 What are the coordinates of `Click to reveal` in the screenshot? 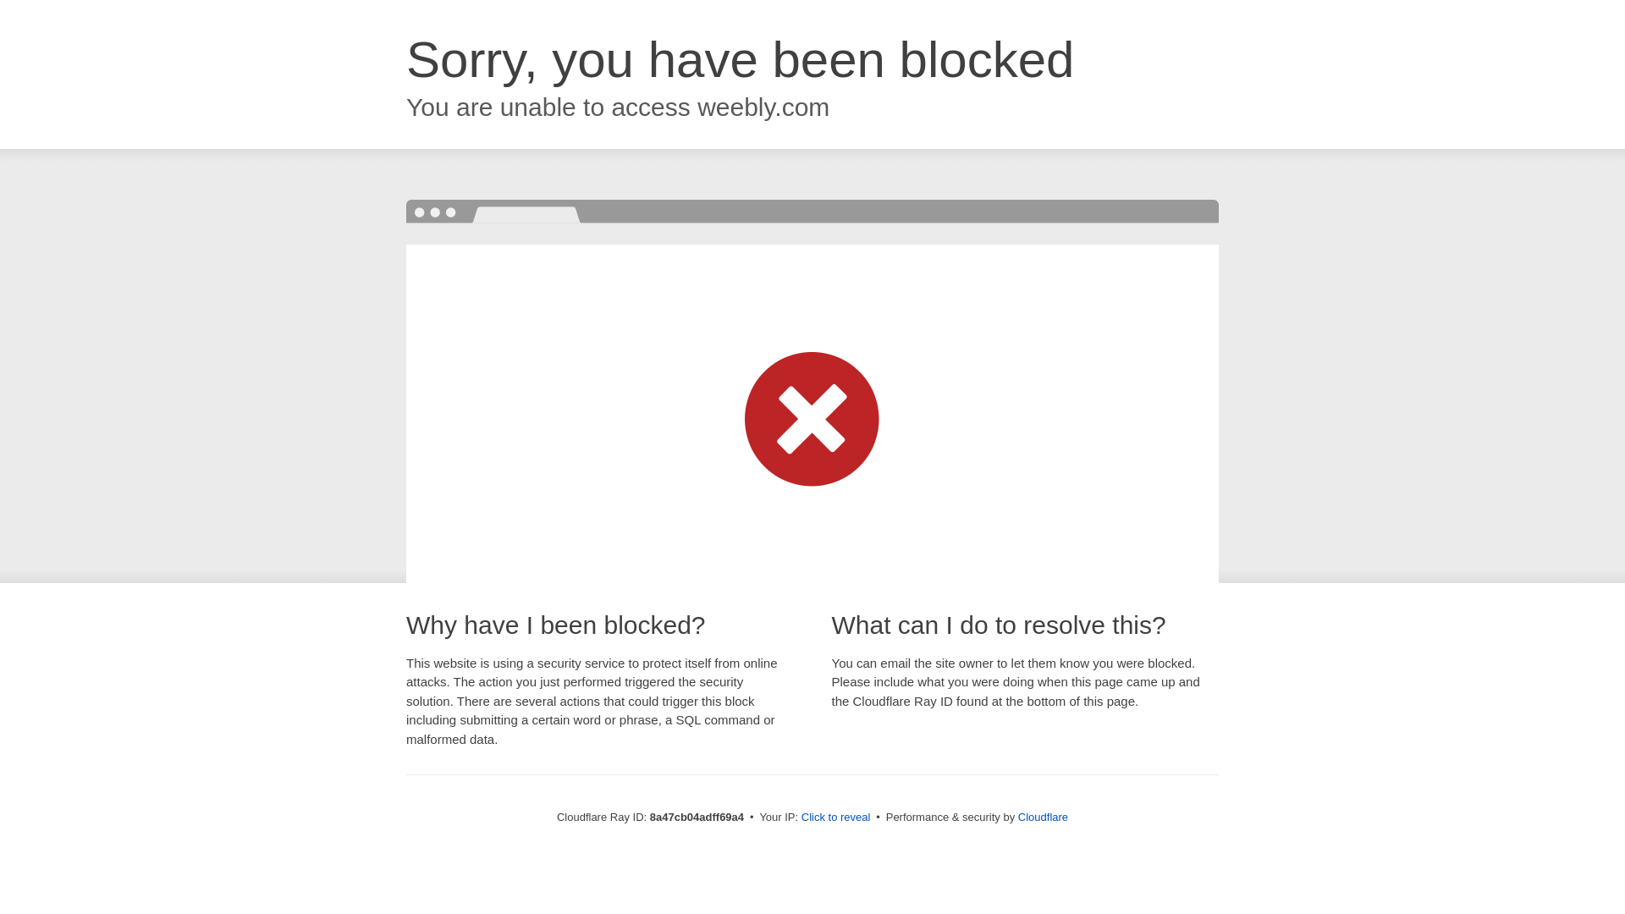 It's located at (836, 818).